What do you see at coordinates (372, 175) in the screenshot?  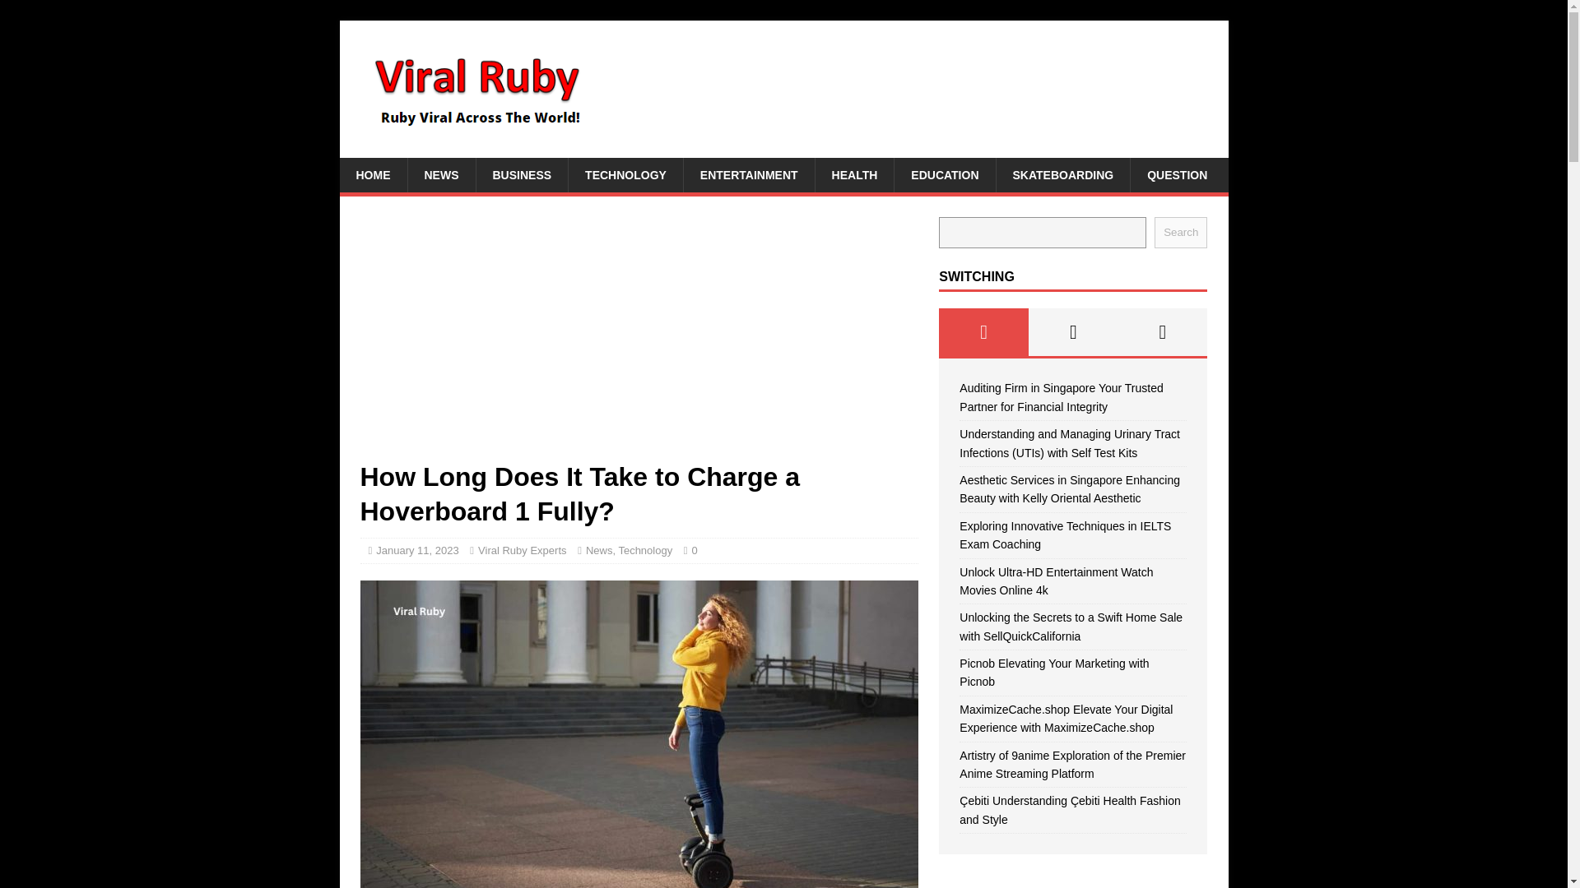 I see `HOME` at bounding box center [372, 175].